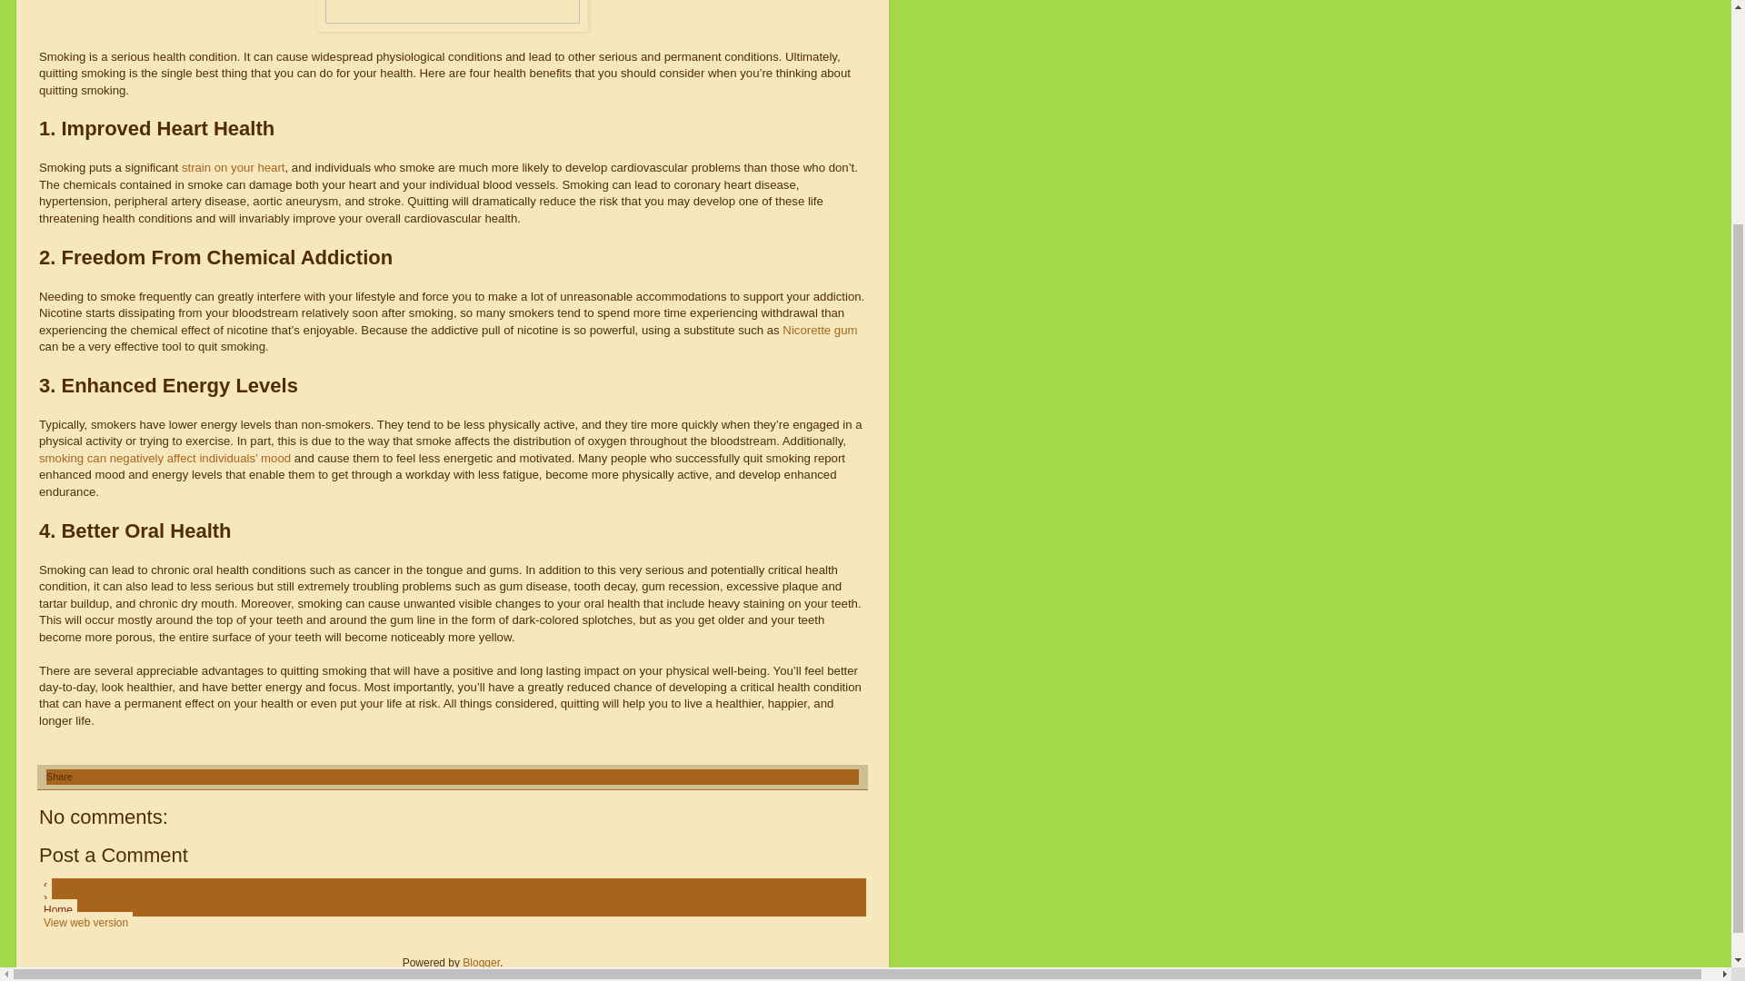  I want to click on Newer Post, so click(45, 885).